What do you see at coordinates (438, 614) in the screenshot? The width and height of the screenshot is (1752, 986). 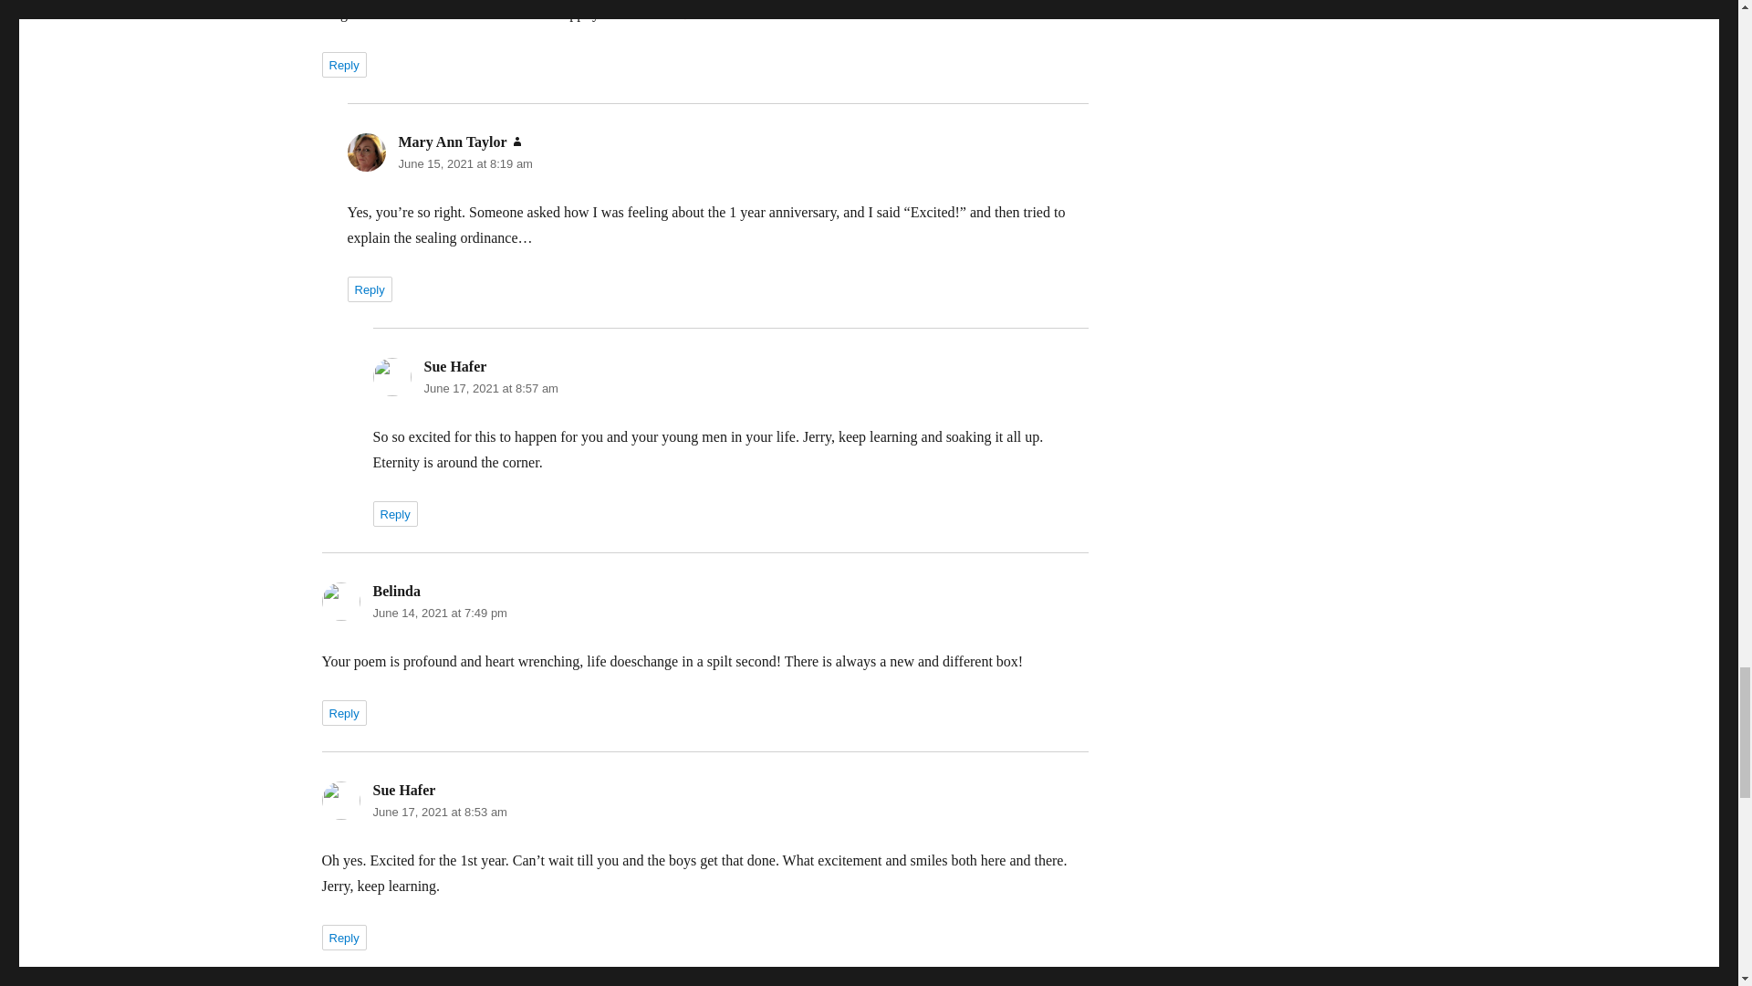 I see `June 14, 2021 at 7:49 pm` at bounding box center [438, 614].